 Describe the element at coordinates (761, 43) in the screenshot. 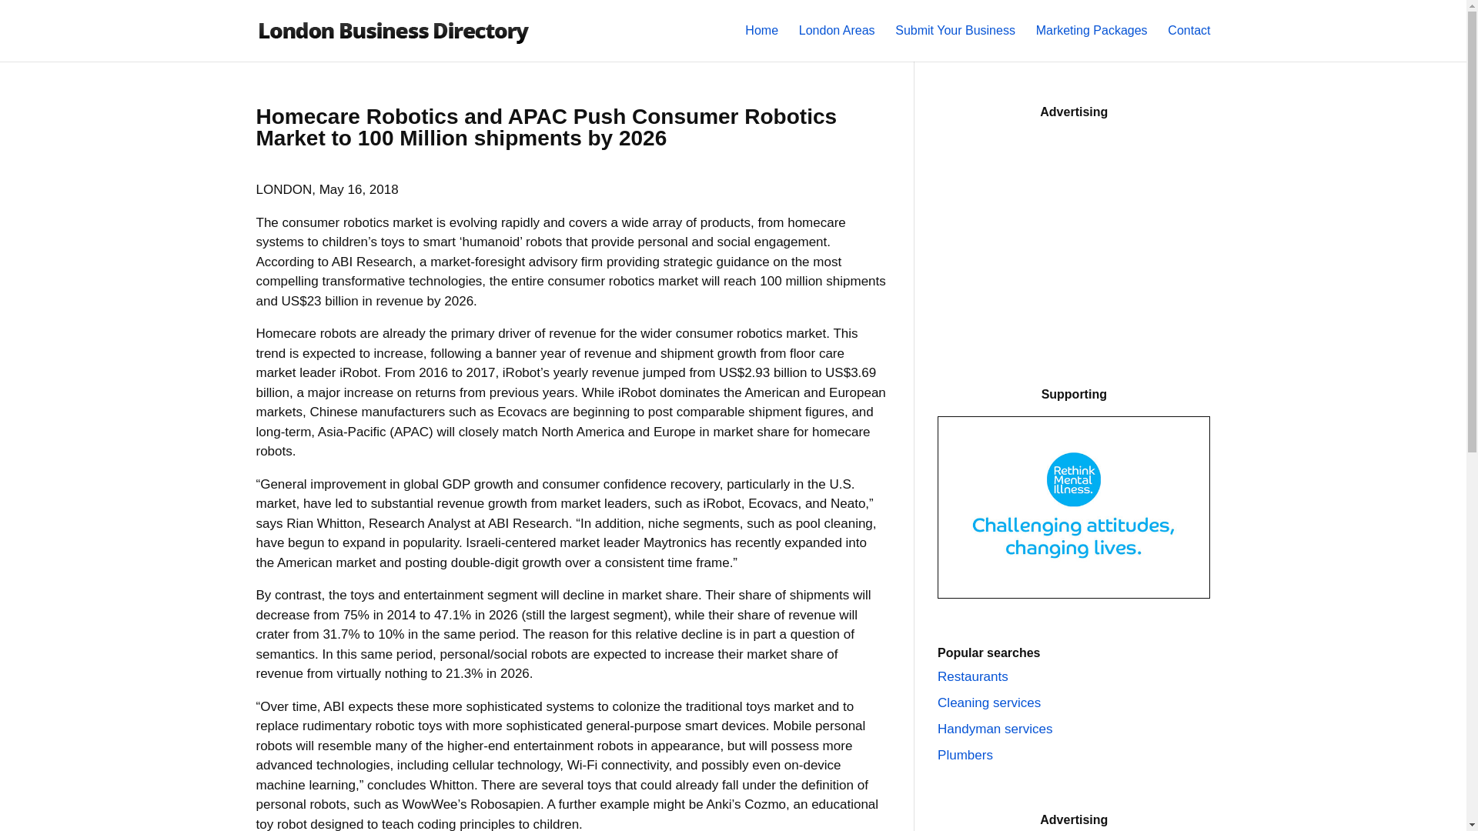

I see `Home` at that location.